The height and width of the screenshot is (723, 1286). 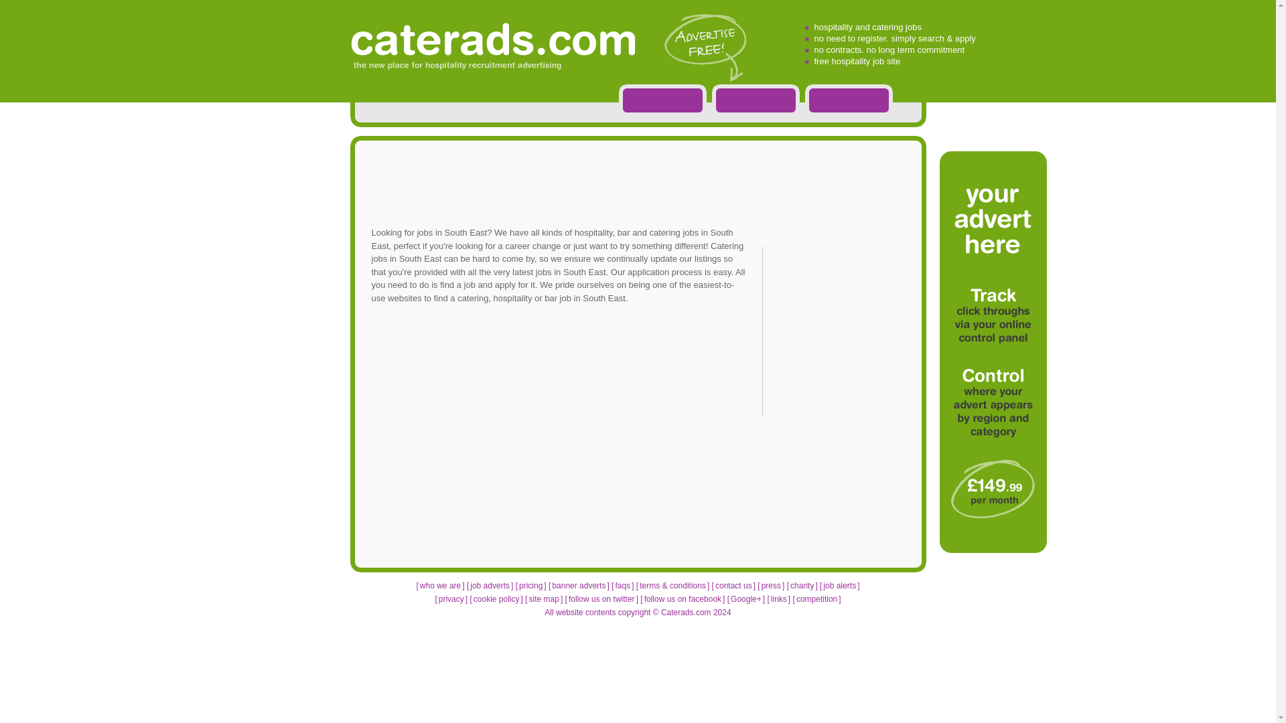 What do you see at coordinates (440, 586) in the screenshot?
I see `who we are` at bounding box center [440, 586].